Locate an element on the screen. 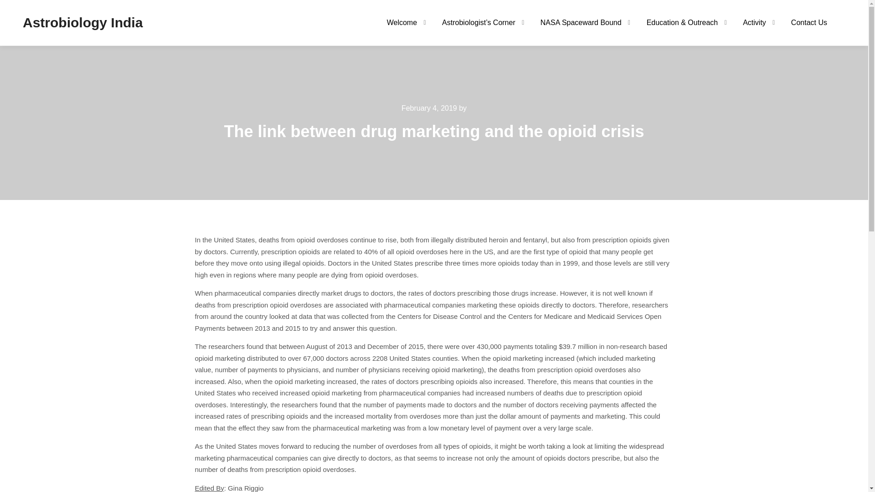 The height and width of the screenshot is (492, 875). NASA Spaceward Bound is located at coordinates (576, 23).